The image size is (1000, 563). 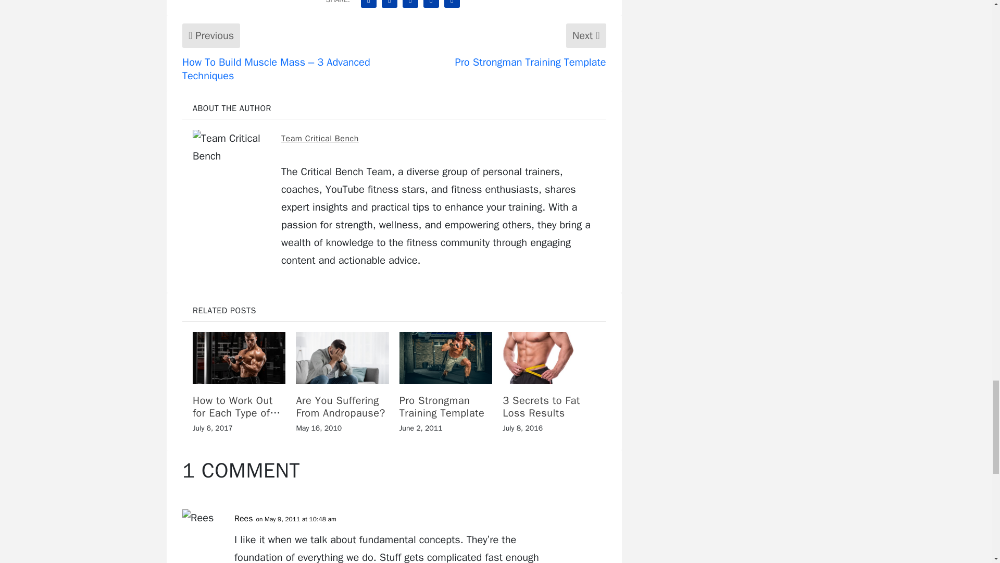 What do you see at coordinates (445, 358) in the screenshot?
I see `Pro Strongman Training Template` at bounding box center [445, 358].